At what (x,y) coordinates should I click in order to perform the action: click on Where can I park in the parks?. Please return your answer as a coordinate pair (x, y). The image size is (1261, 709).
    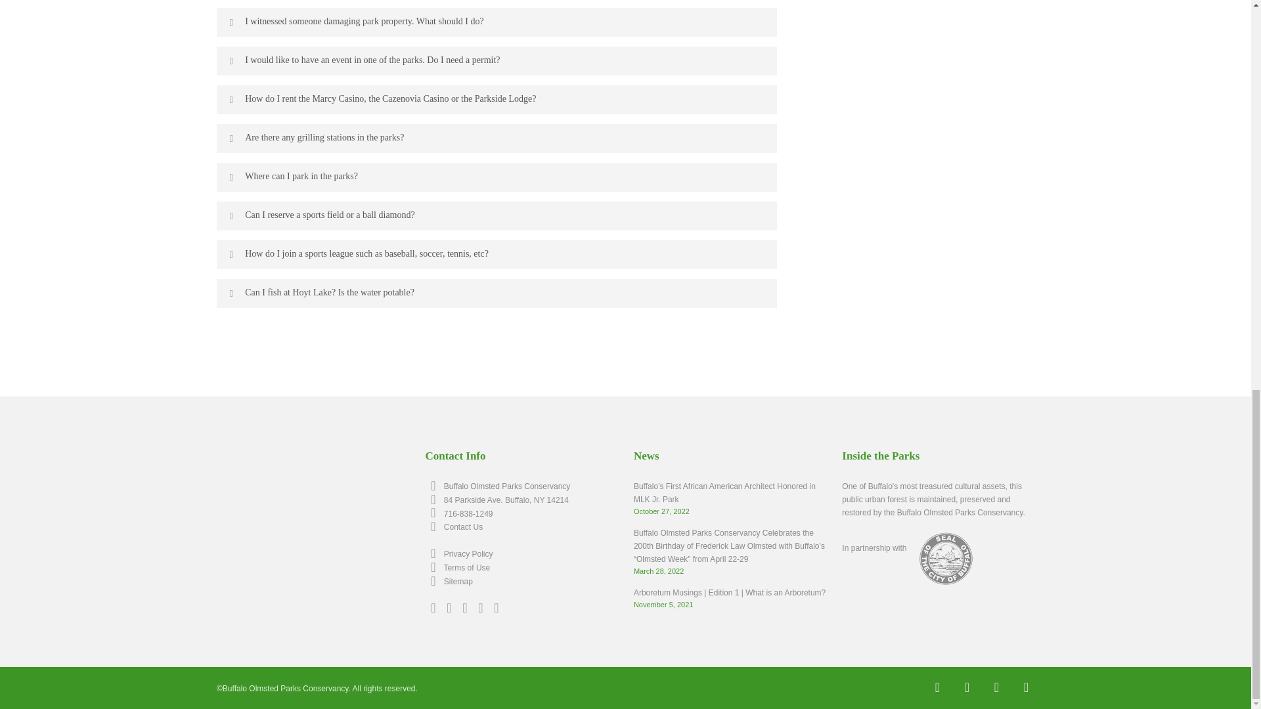
    Looking at the image, I should click on (497, 177).